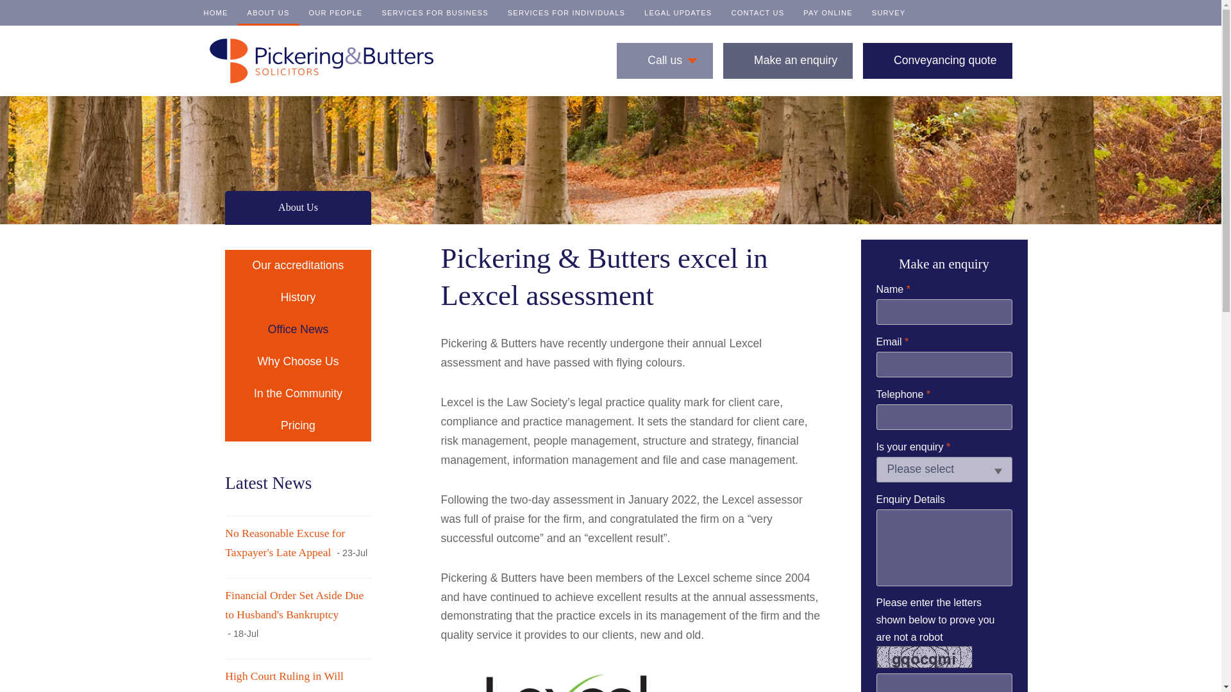 This screenshot has width=1231, height=692. I want to click on ABOUT US, so click(268, 13).